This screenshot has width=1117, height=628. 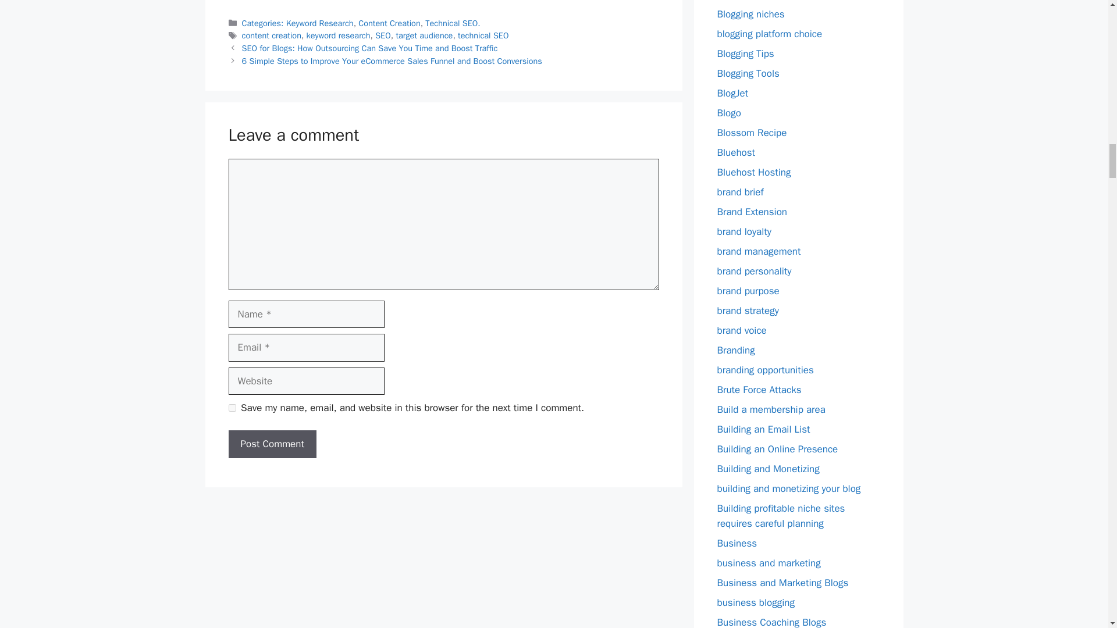 What do you see at coordinates (232, 408) in the screenshot?
I see `yes` at bounding box center [232, 408].